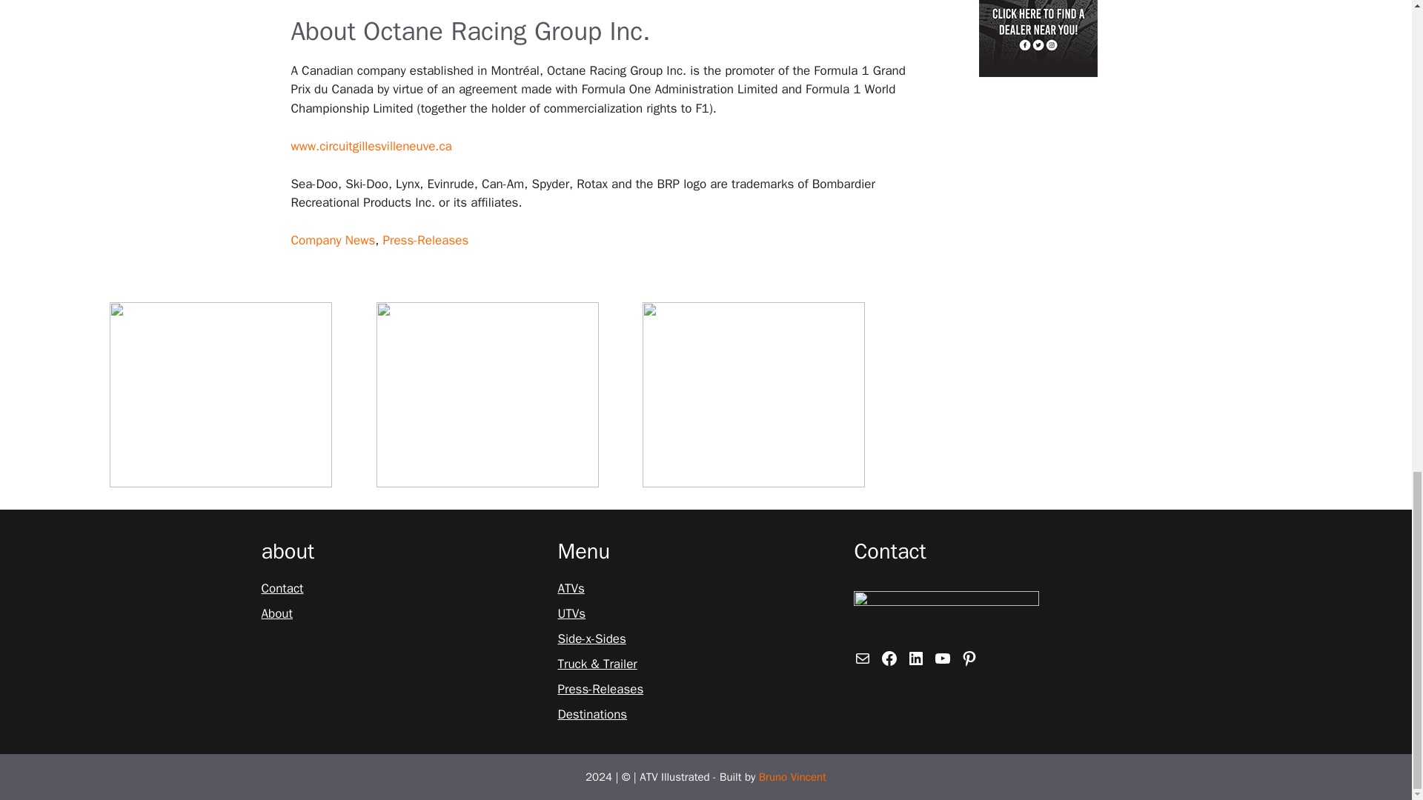  Describe the element at coordinates (571, 614) in the screenshot. I see `UTVs` at that location.